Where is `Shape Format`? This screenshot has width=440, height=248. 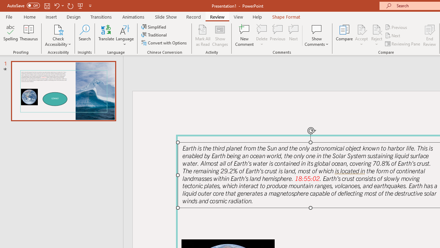
Shape Format is located at coordinates (286, 17).